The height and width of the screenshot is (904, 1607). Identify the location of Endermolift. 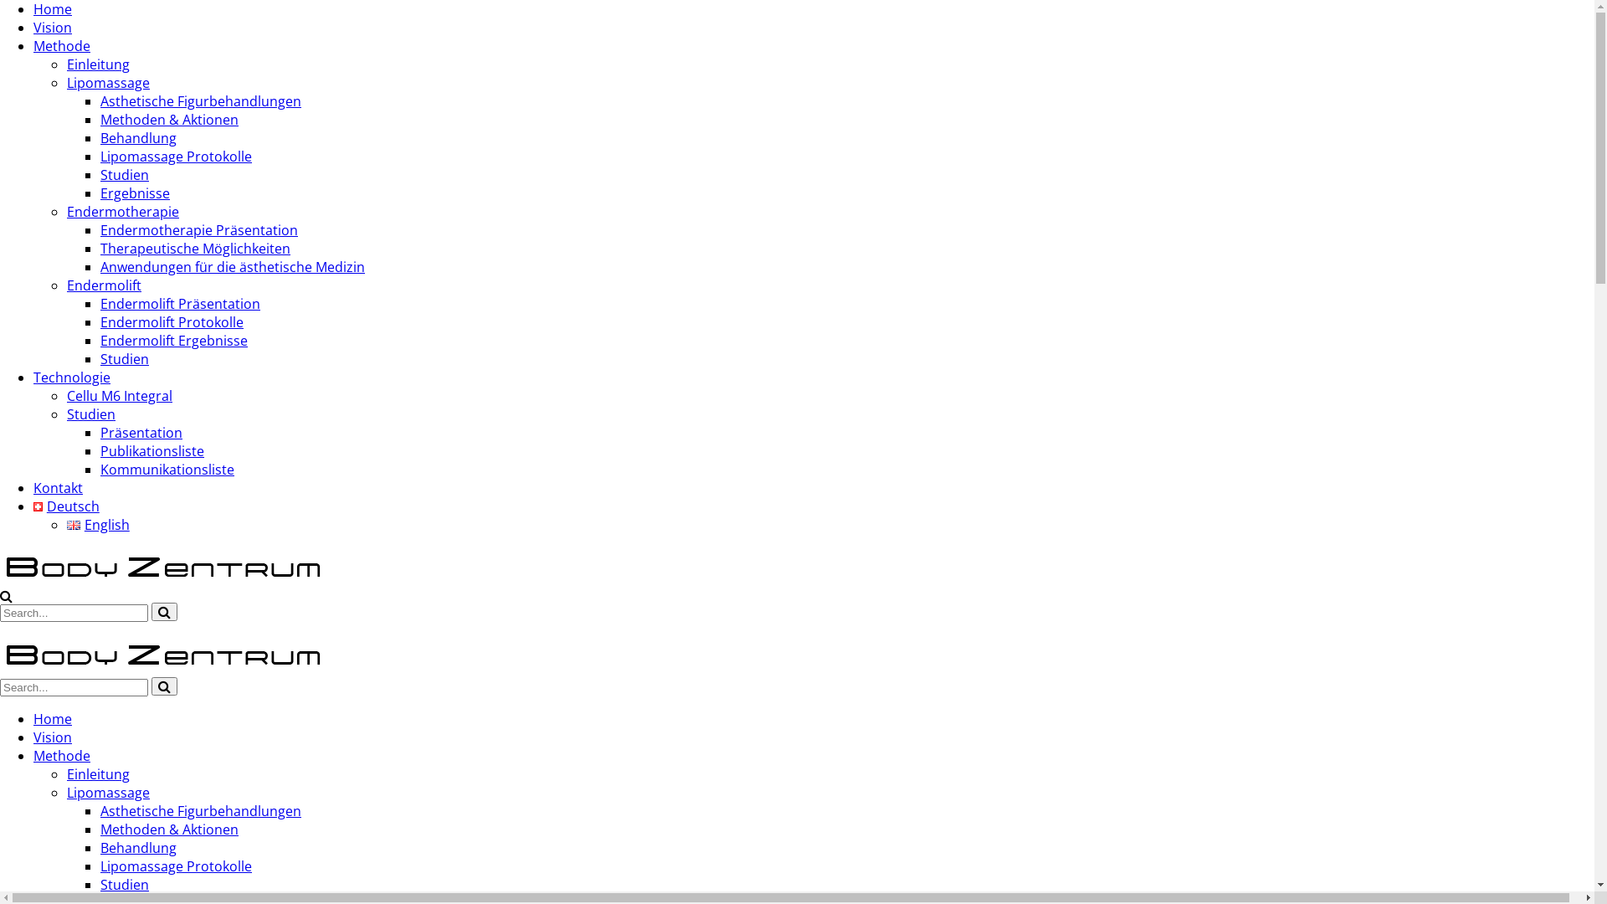
(104, 285).